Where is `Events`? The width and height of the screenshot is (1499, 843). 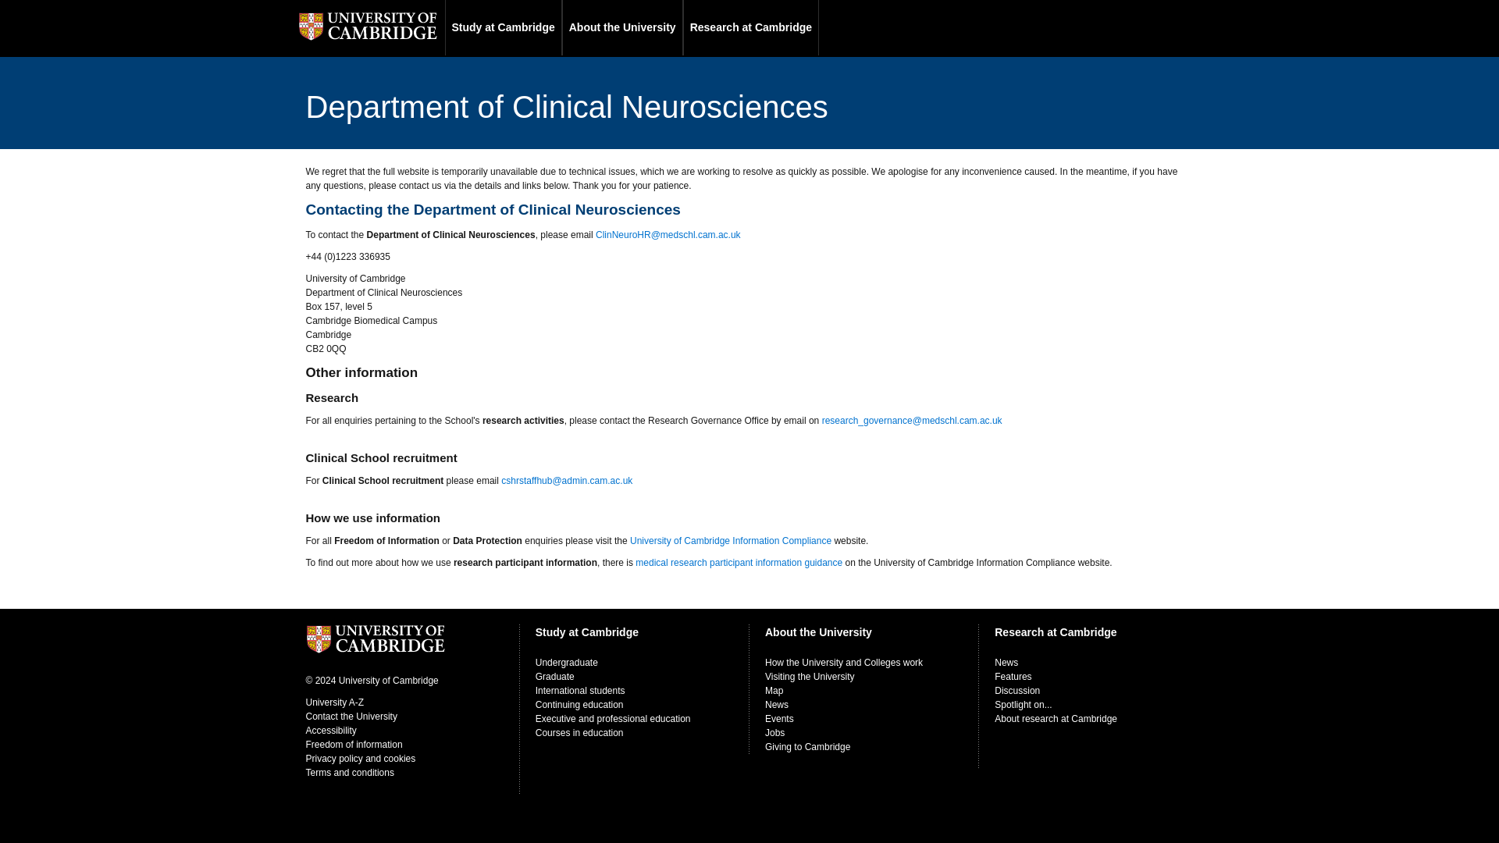
Events is located at coordinates (779, 718).